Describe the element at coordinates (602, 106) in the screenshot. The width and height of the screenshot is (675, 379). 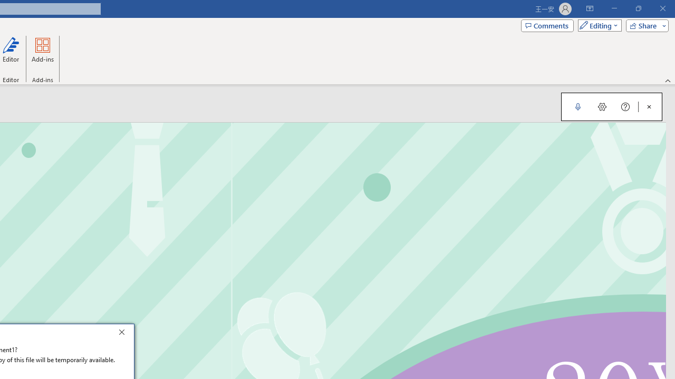
I see `Dictation Settings` at that location.